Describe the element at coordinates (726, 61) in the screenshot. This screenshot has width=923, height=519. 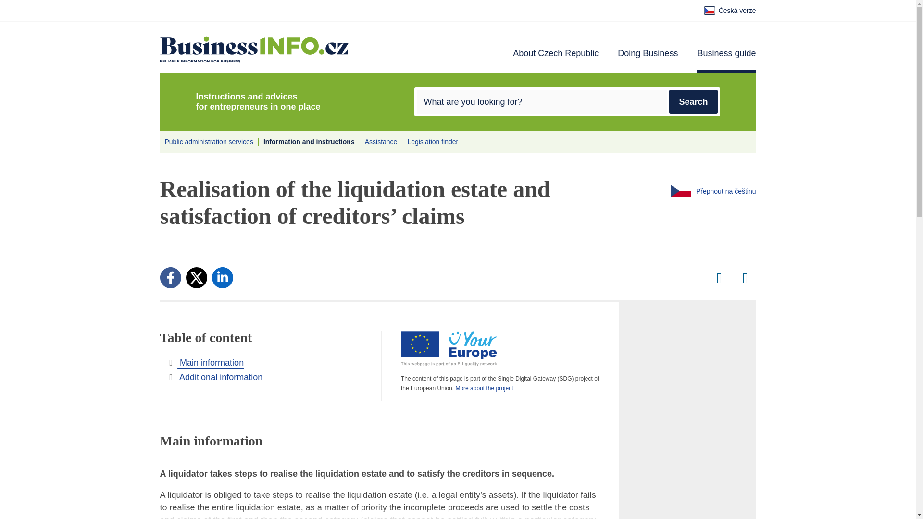
I see `Business guide` at that location.